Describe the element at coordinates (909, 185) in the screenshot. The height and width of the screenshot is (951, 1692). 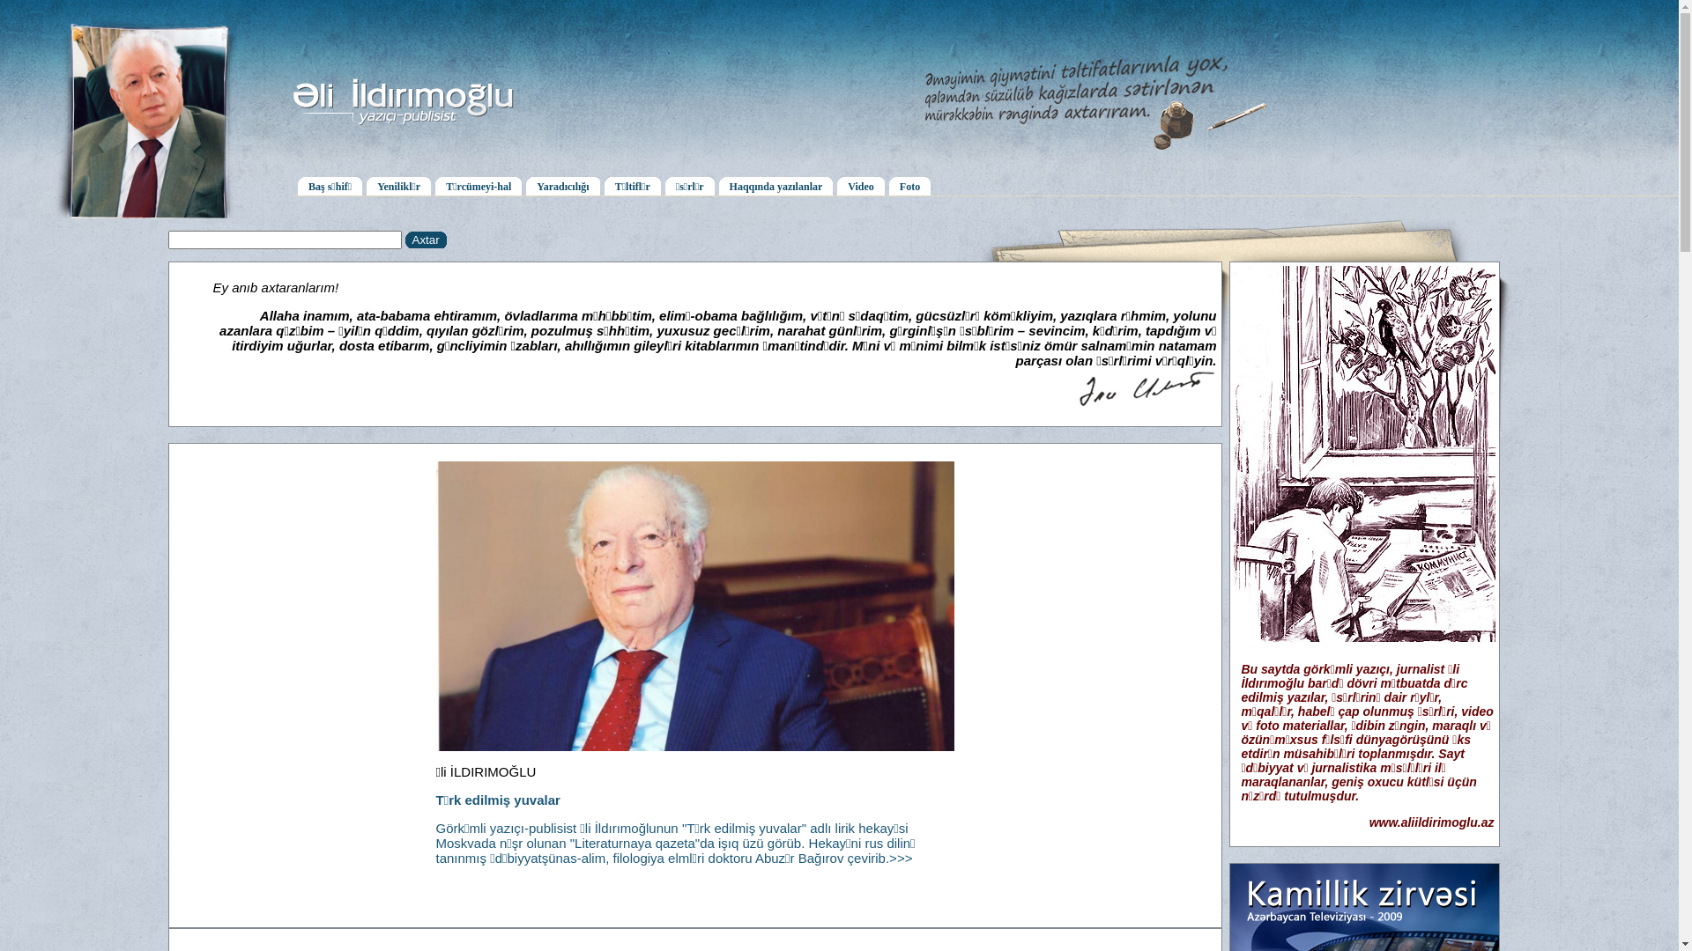
I see `Foto` at that location.